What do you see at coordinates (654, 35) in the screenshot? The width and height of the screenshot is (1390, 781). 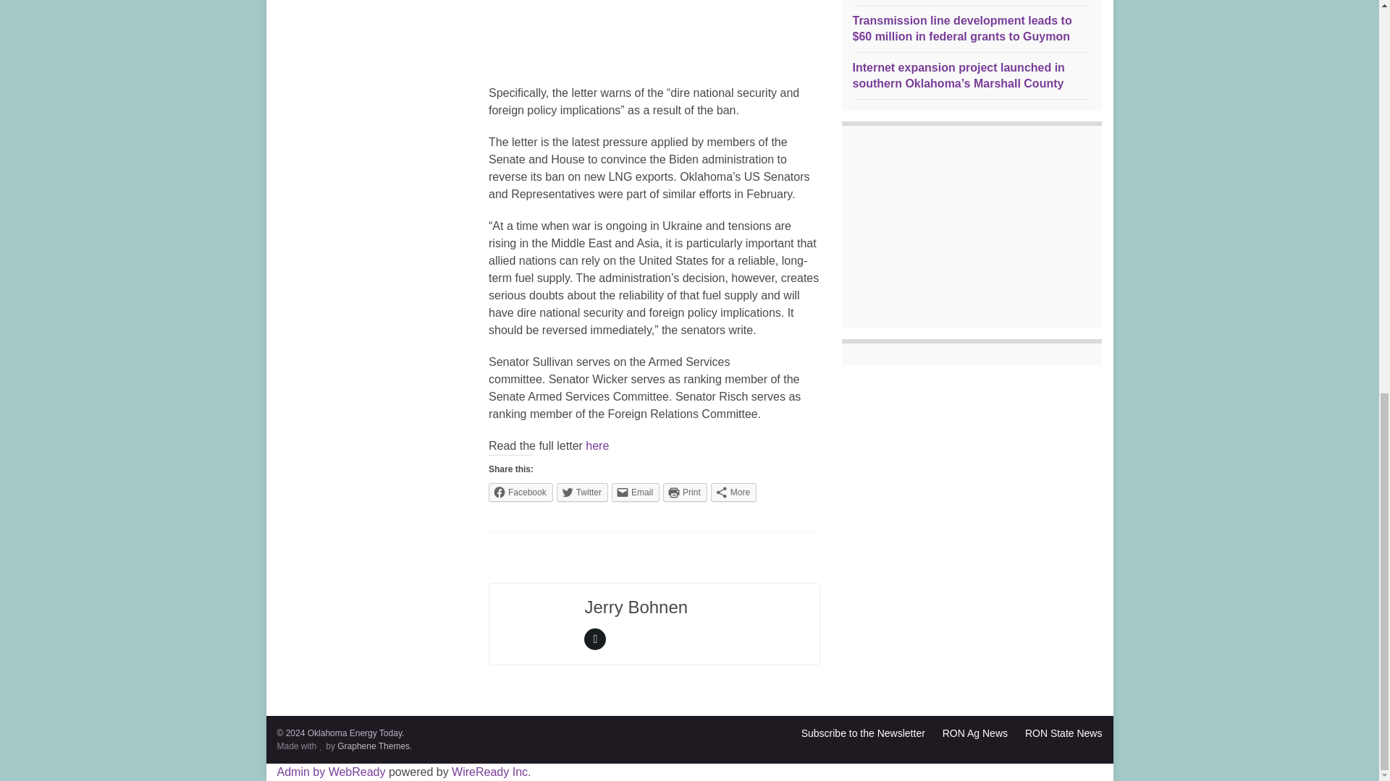 I see `Advertisement` at bounding box center [654, 35].